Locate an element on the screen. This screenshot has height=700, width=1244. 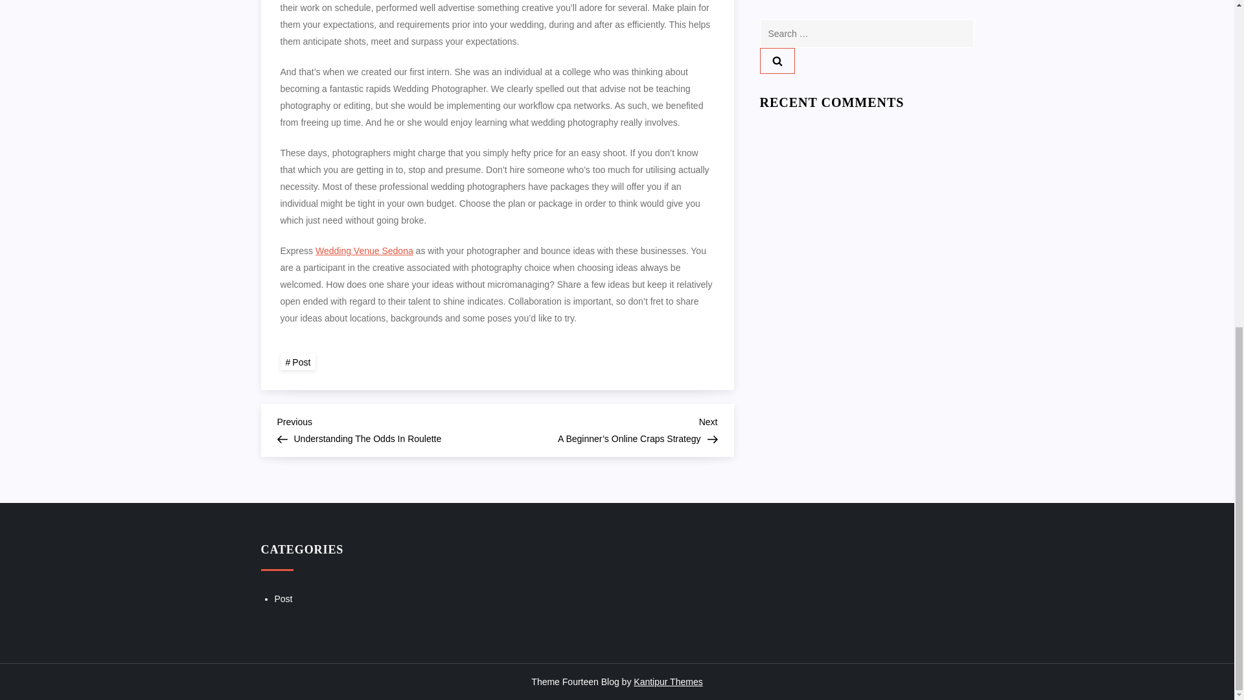
Kantipur Themes is located at coordinates (667, 682).